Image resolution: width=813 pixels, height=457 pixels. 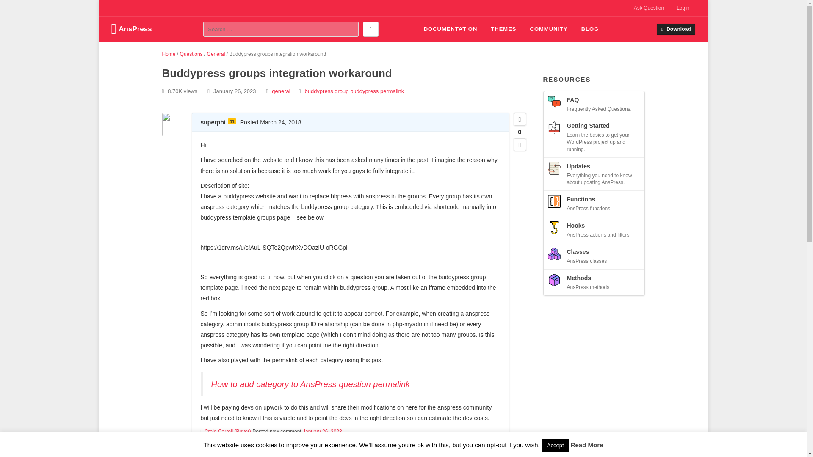 I want to click on DOCUMENTATION, so click(x=451, y=29).